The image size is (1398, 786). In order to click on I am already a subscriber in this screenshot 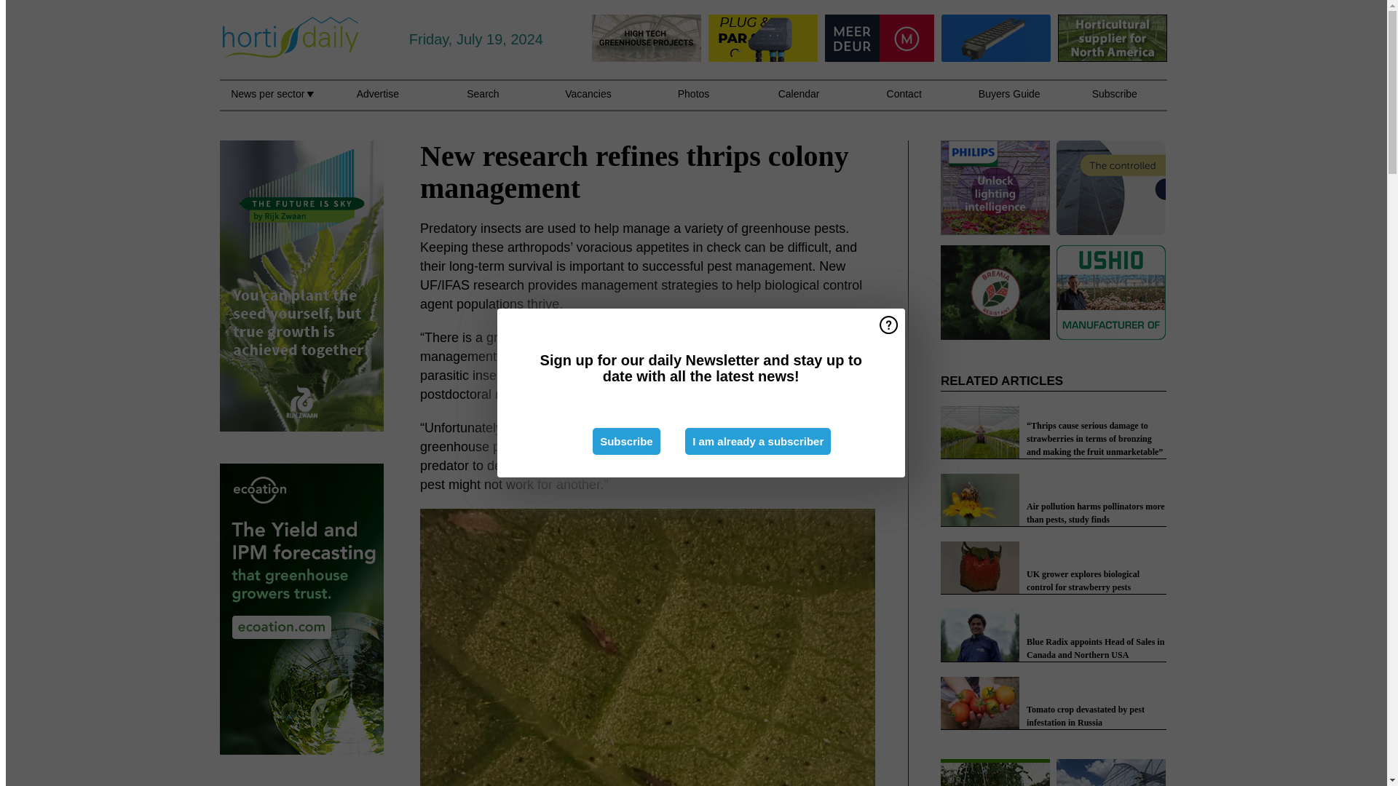, I will do `click(757, 441)`.